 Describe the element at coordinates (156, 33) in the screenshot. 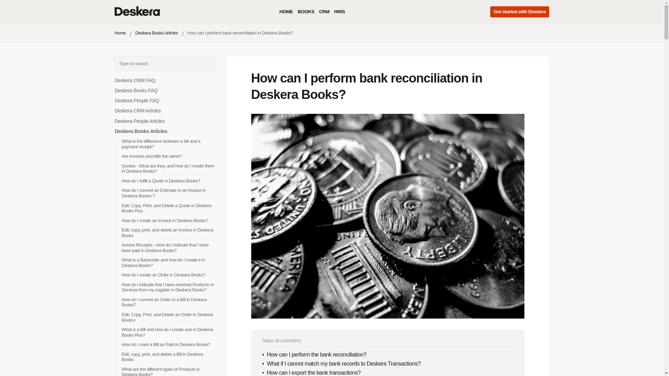

I see `Deskera Books Articles` at that location.